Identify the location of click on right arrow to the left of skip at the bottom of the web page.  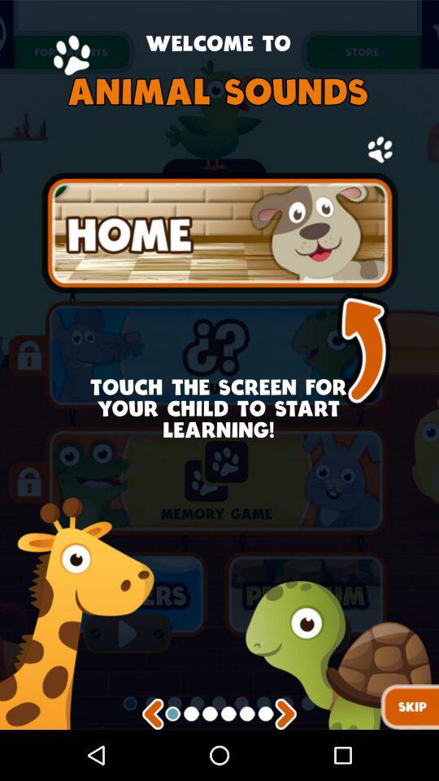
(286, 714).